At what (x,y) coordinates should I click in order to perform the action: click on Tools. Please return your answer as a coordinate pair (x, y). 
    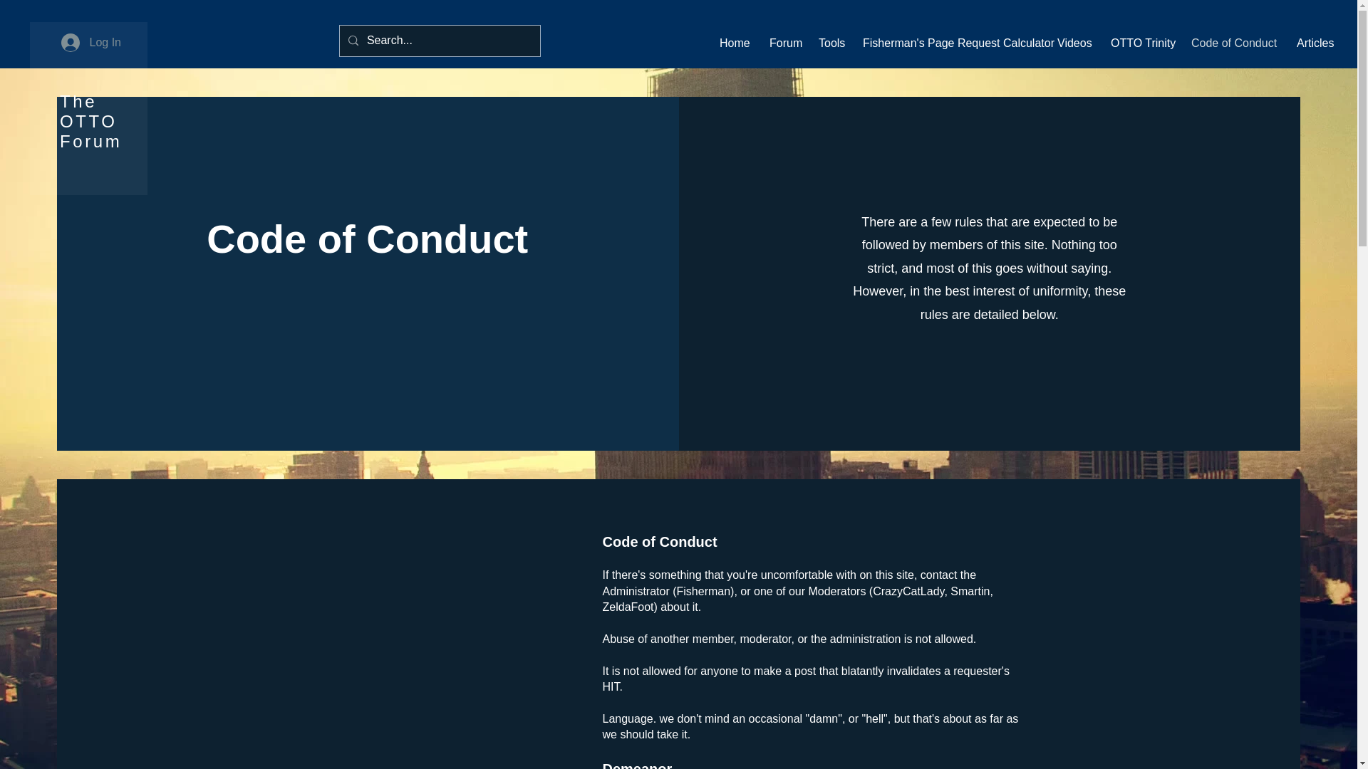
    Looking at the image, I should click on (830, 43).